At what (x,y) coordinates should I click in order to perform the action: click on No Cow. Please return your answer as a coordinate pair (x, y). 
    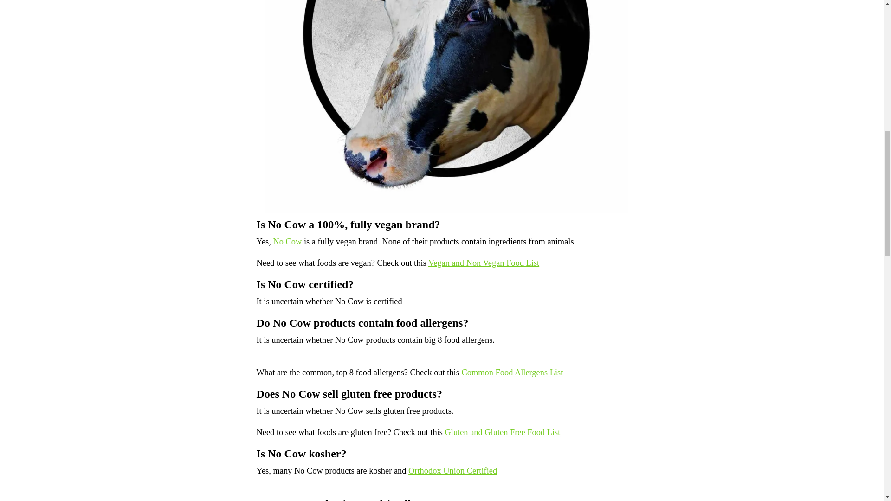
    Looking at the image, I should click on (287, 241).